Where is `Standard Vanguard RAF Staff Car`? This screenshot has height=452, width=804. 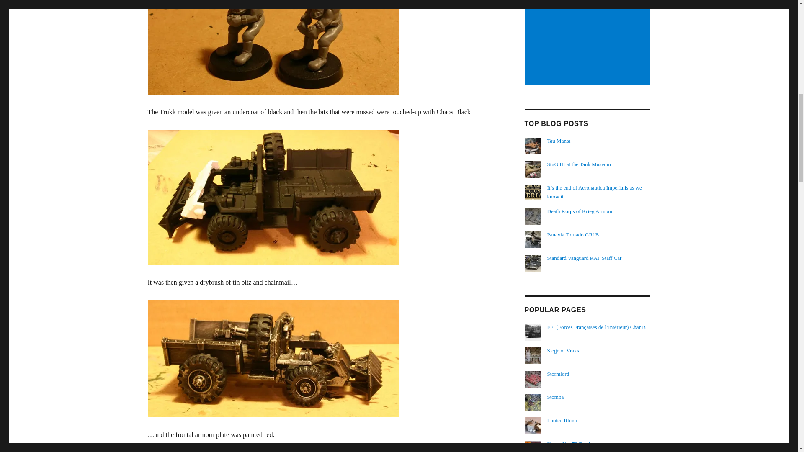 Standard Vanguard RAF Staff Car is located at coordinates (585, 258).